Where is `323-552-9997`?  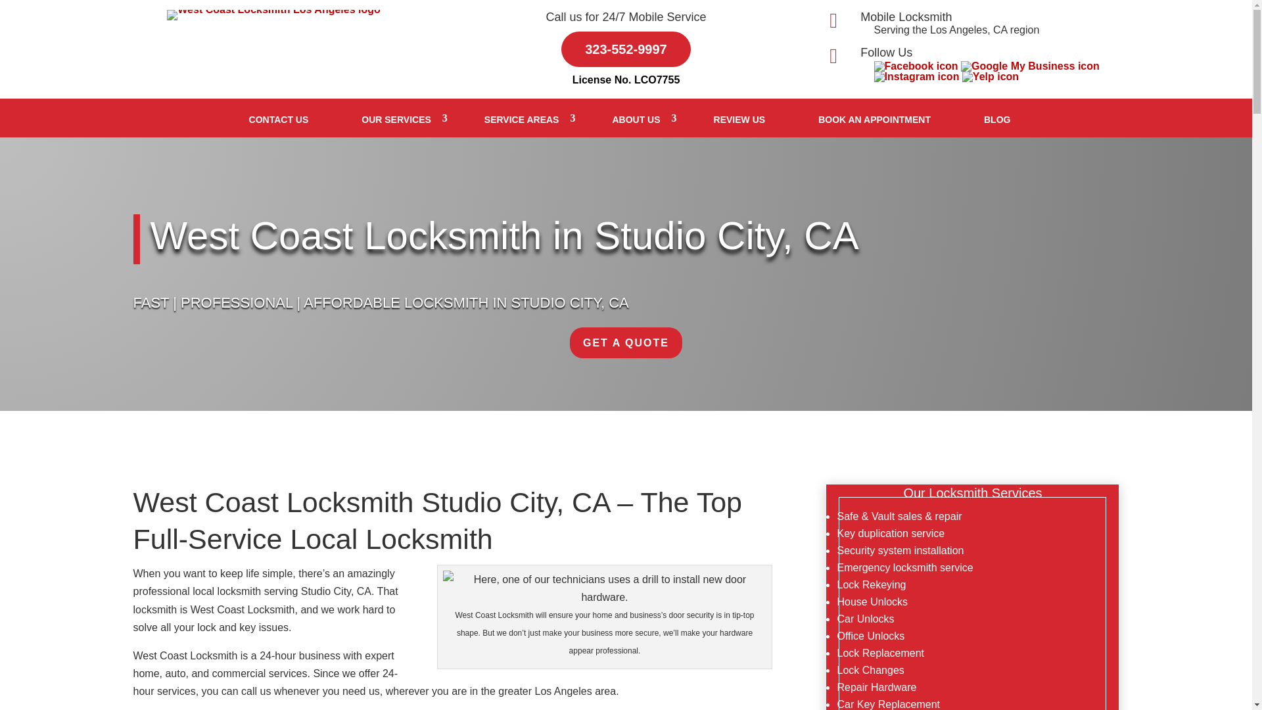 323-552-9997 is located at coordinates (626, 49).